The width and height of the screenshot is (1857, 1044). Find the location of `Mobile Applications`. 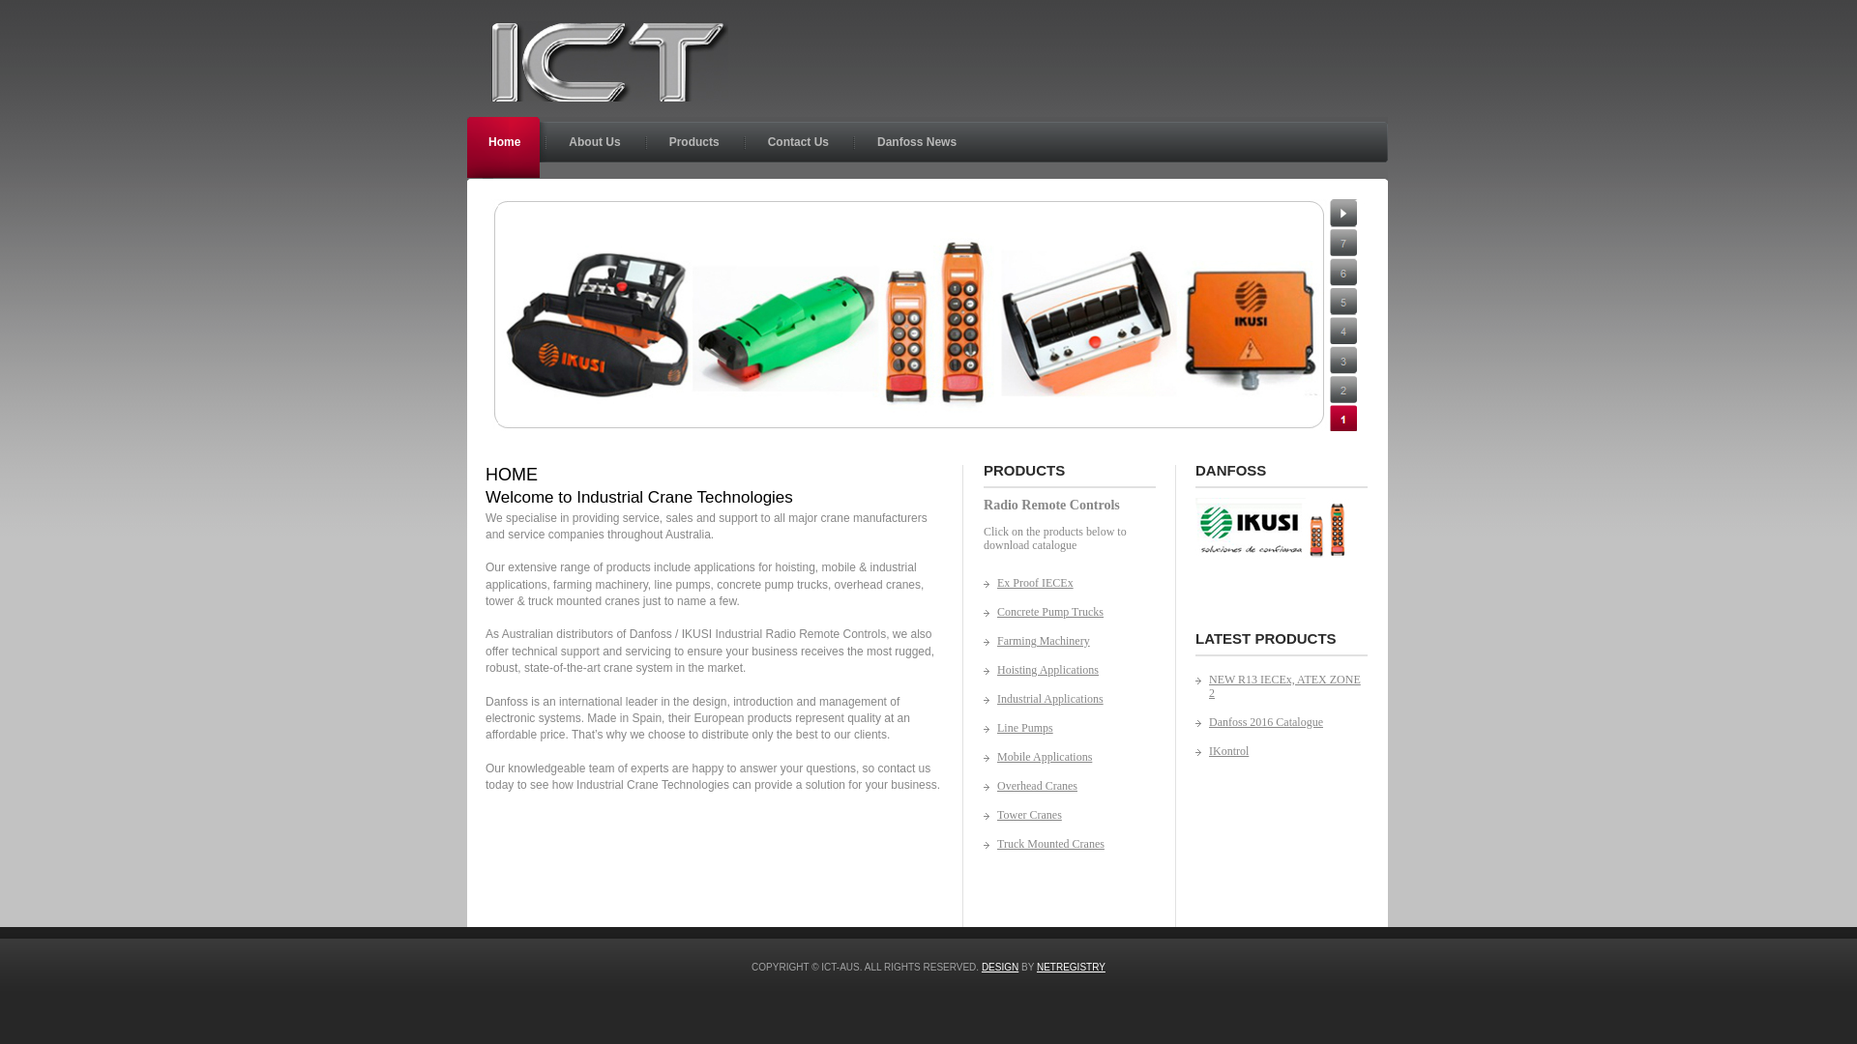

Mobile Applications is located at coordinates (1060, 757).